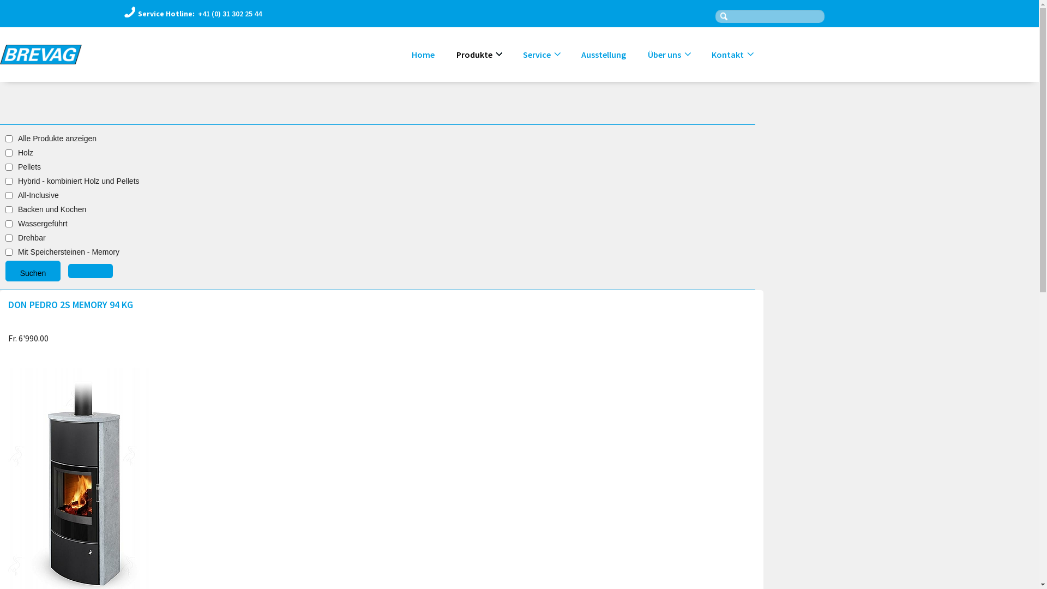 The image size is (1047, 589). I want to click on Produkte, so click(479, 55).